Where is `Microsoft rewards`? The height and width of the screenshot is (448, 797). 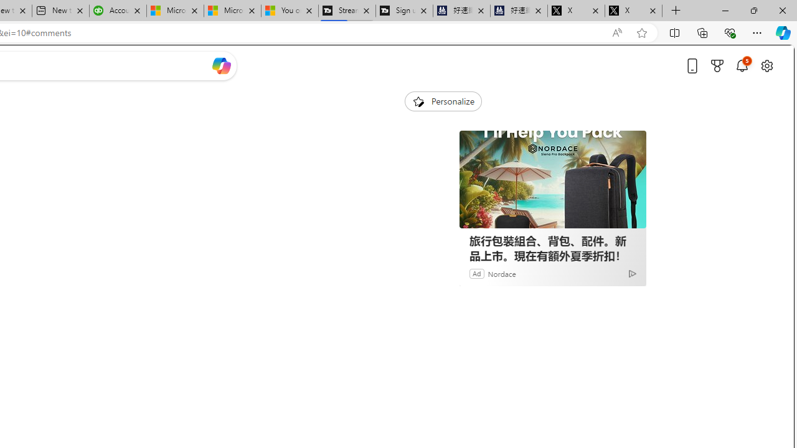 Microsoft rewards is located at coordinates (717, 65).